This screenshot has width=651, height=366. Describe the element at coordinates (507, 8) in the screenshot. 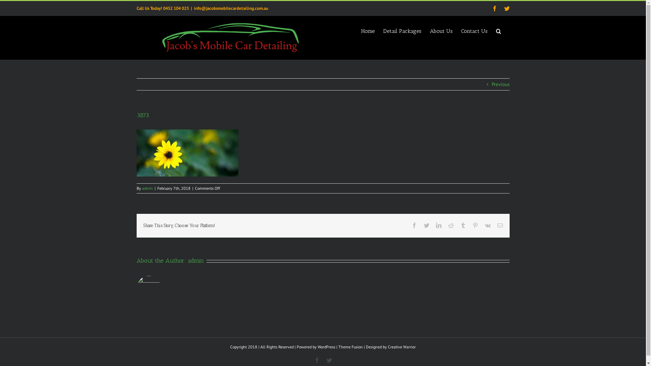

I see `Twitter` at that location.